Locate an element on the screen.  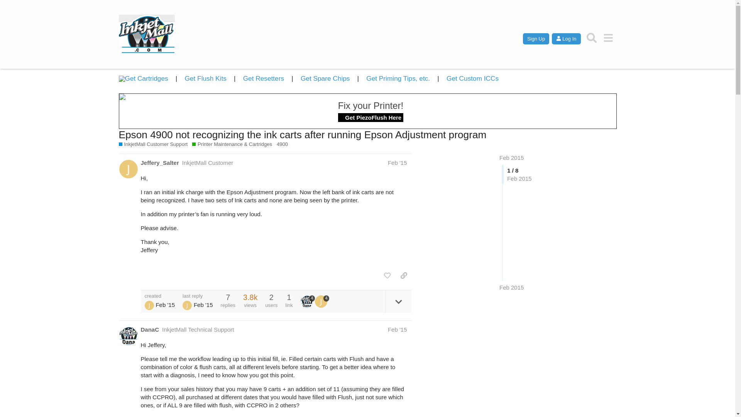
Log In is located at coordinates (566, 39).